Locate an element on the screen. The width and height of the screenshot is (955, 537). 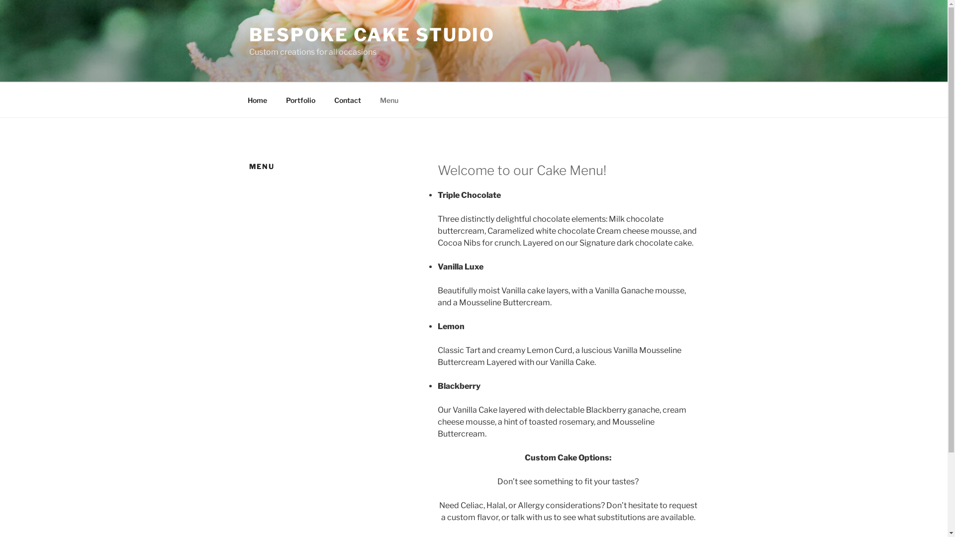
Contact is located at coordinates (347, 99).